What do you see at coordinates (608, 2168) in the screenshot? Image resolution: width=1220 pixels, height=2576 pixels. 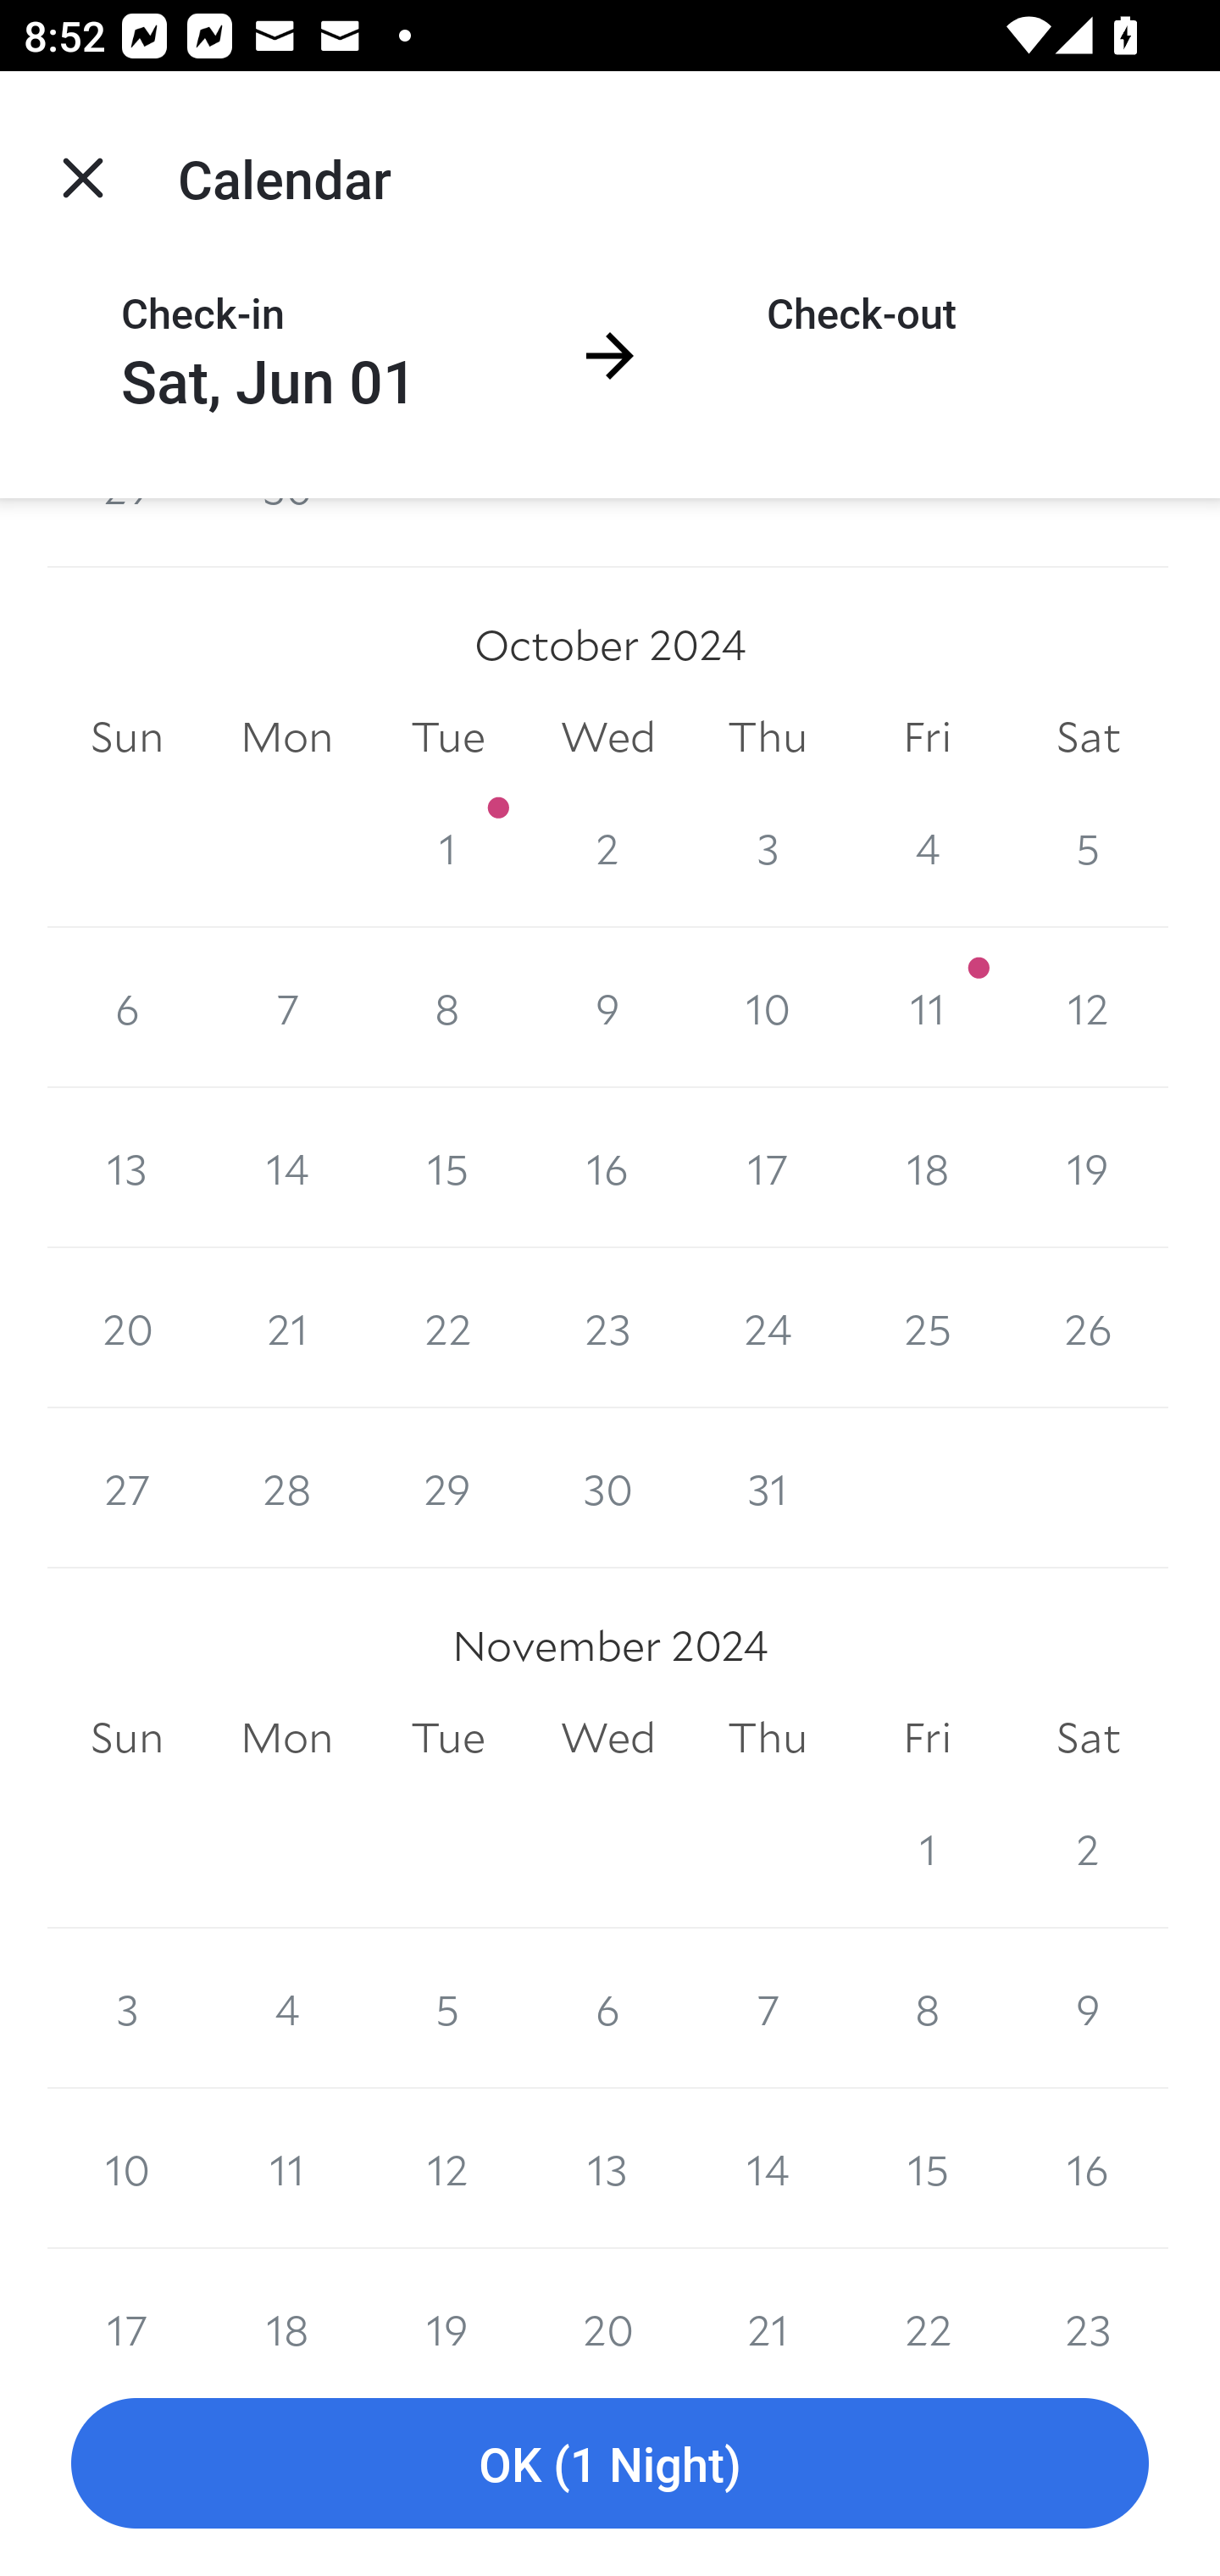 I see `13 13 November 2024` at bounding box center [608, 2168].